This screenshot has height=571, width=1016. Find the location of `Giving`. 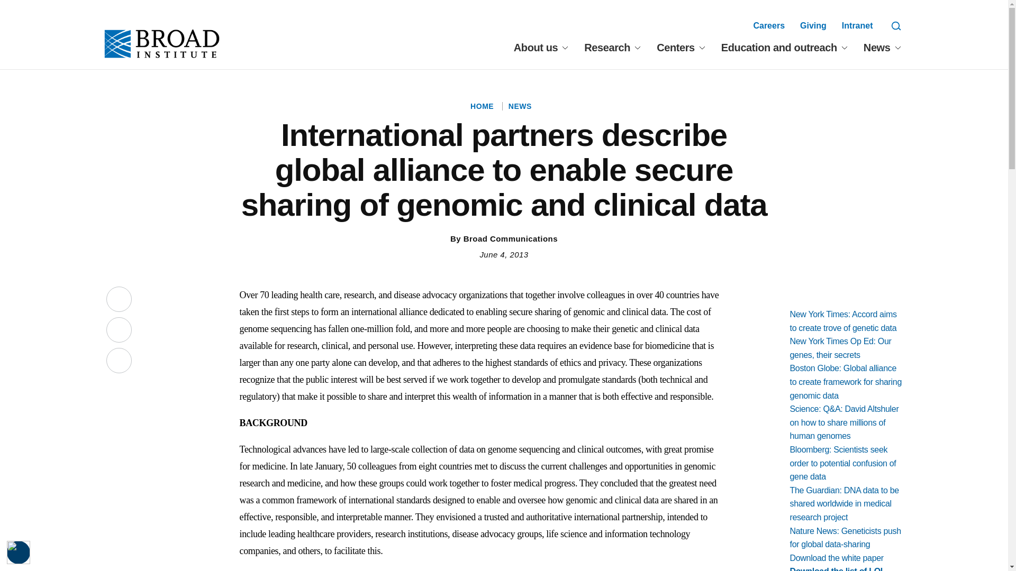

Giving is located at coordinates (813, 25).